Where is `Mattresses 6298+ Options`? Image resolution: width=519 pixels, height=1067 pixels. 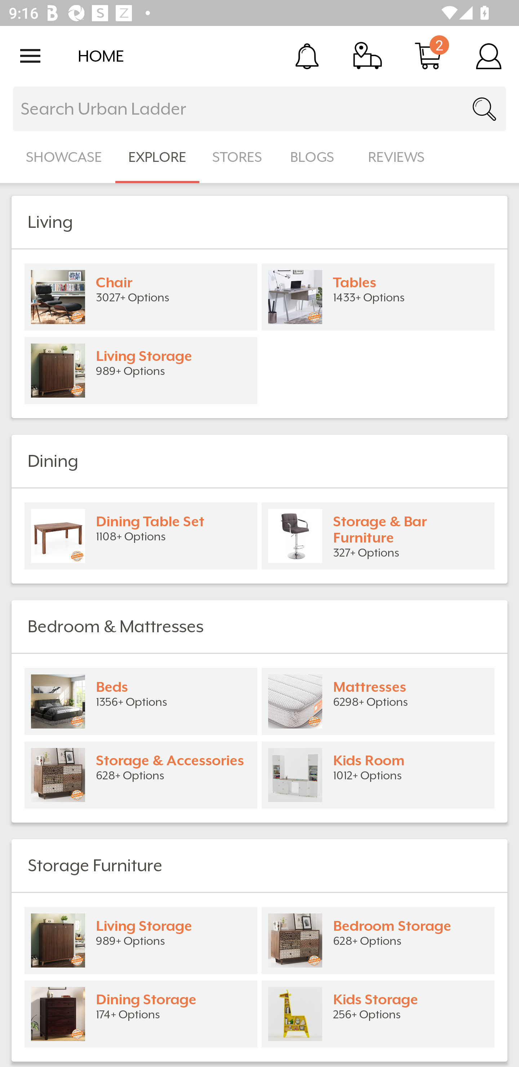
Mattresses 6298+ Options is located at coordinates (378, 701).